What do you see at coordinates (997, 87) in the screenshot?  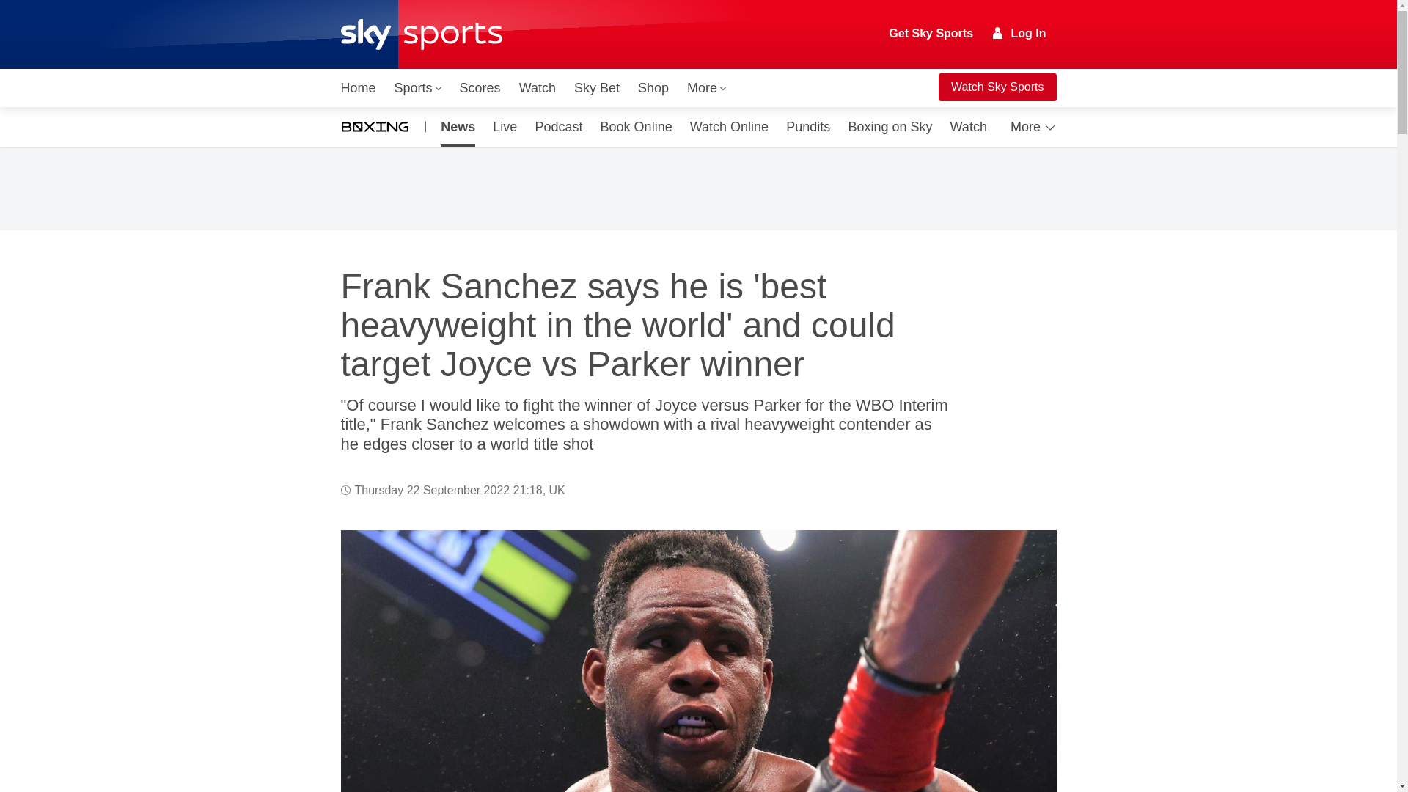 I see `Watch Sky Sports` at bounding box center [997, 87].